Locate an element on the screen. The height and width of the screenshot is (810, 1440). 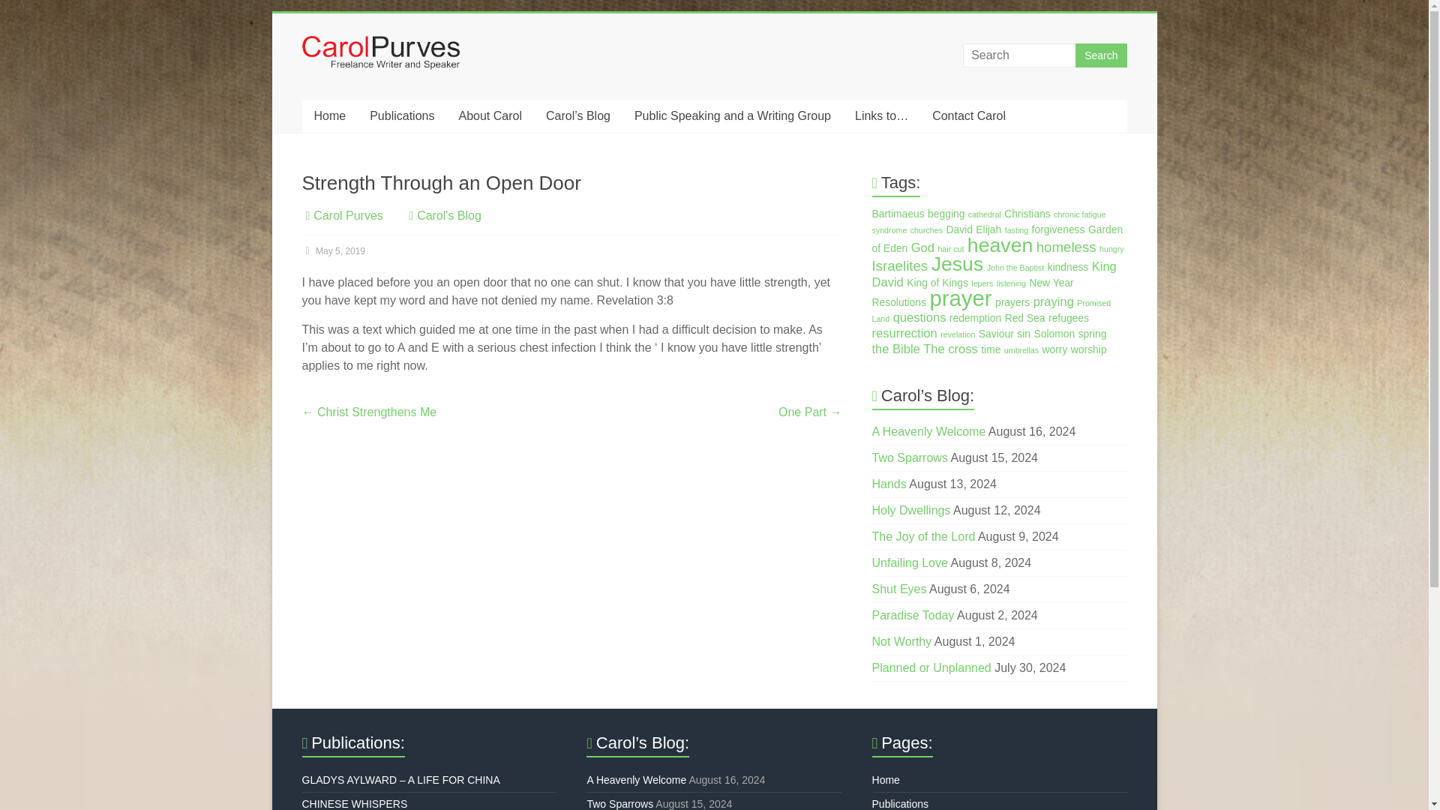
churches is located at coordinates (926, 230).